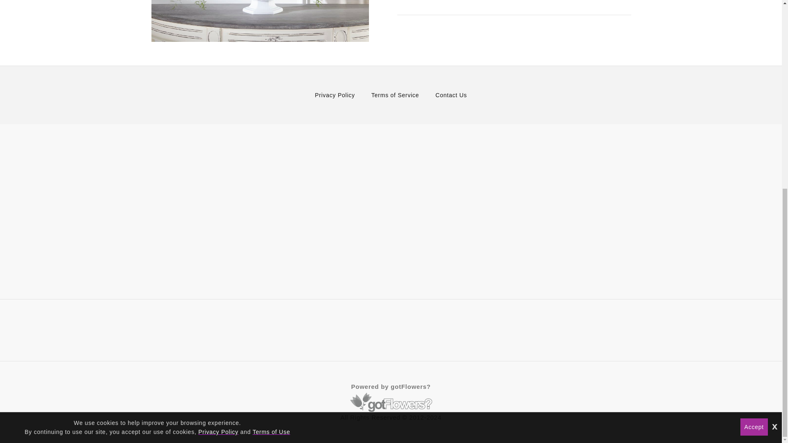 This screenshot has width=788, height=443. What do you see at coordinates (335, 95) in the screenshot?
I see `Privacy Policy` at bounding box center [335, 95].